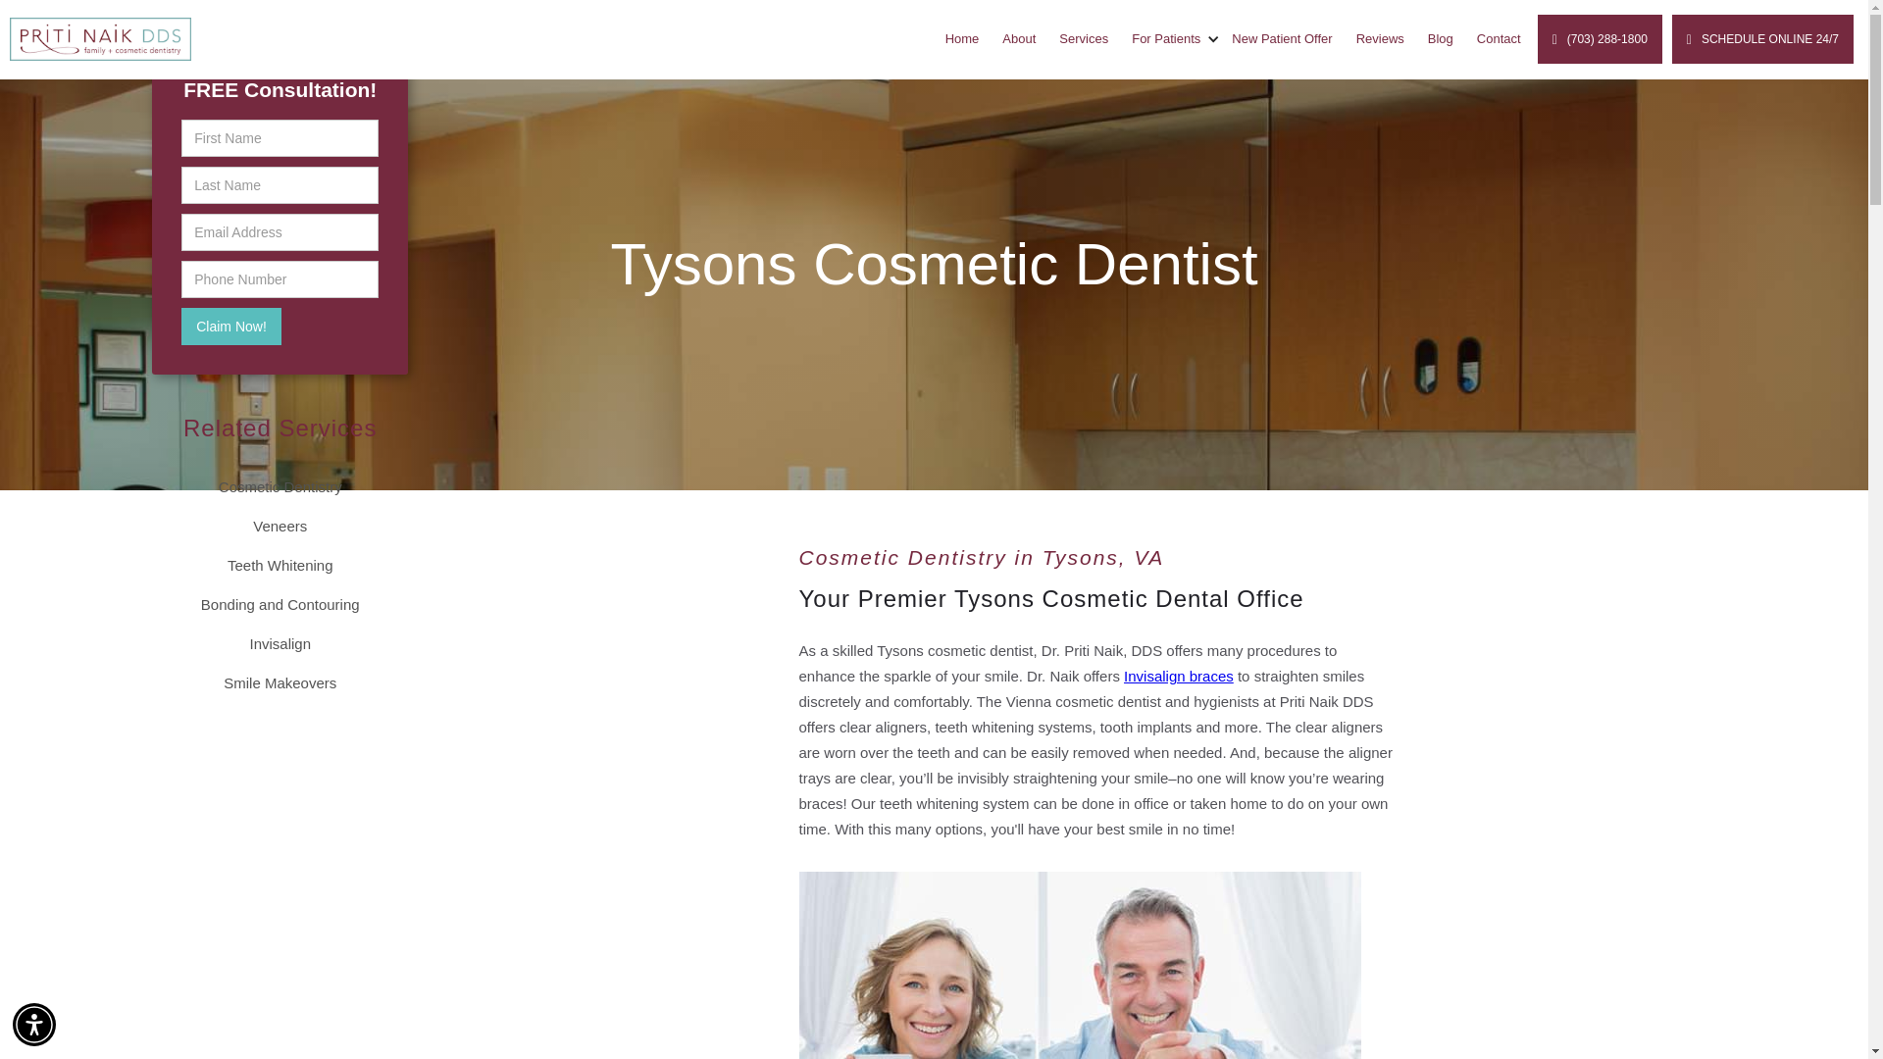  What do you see at coordinates (1179, 676) in the screenshot?
I see `Invisalign braces` at bounding box center [1179, 676].